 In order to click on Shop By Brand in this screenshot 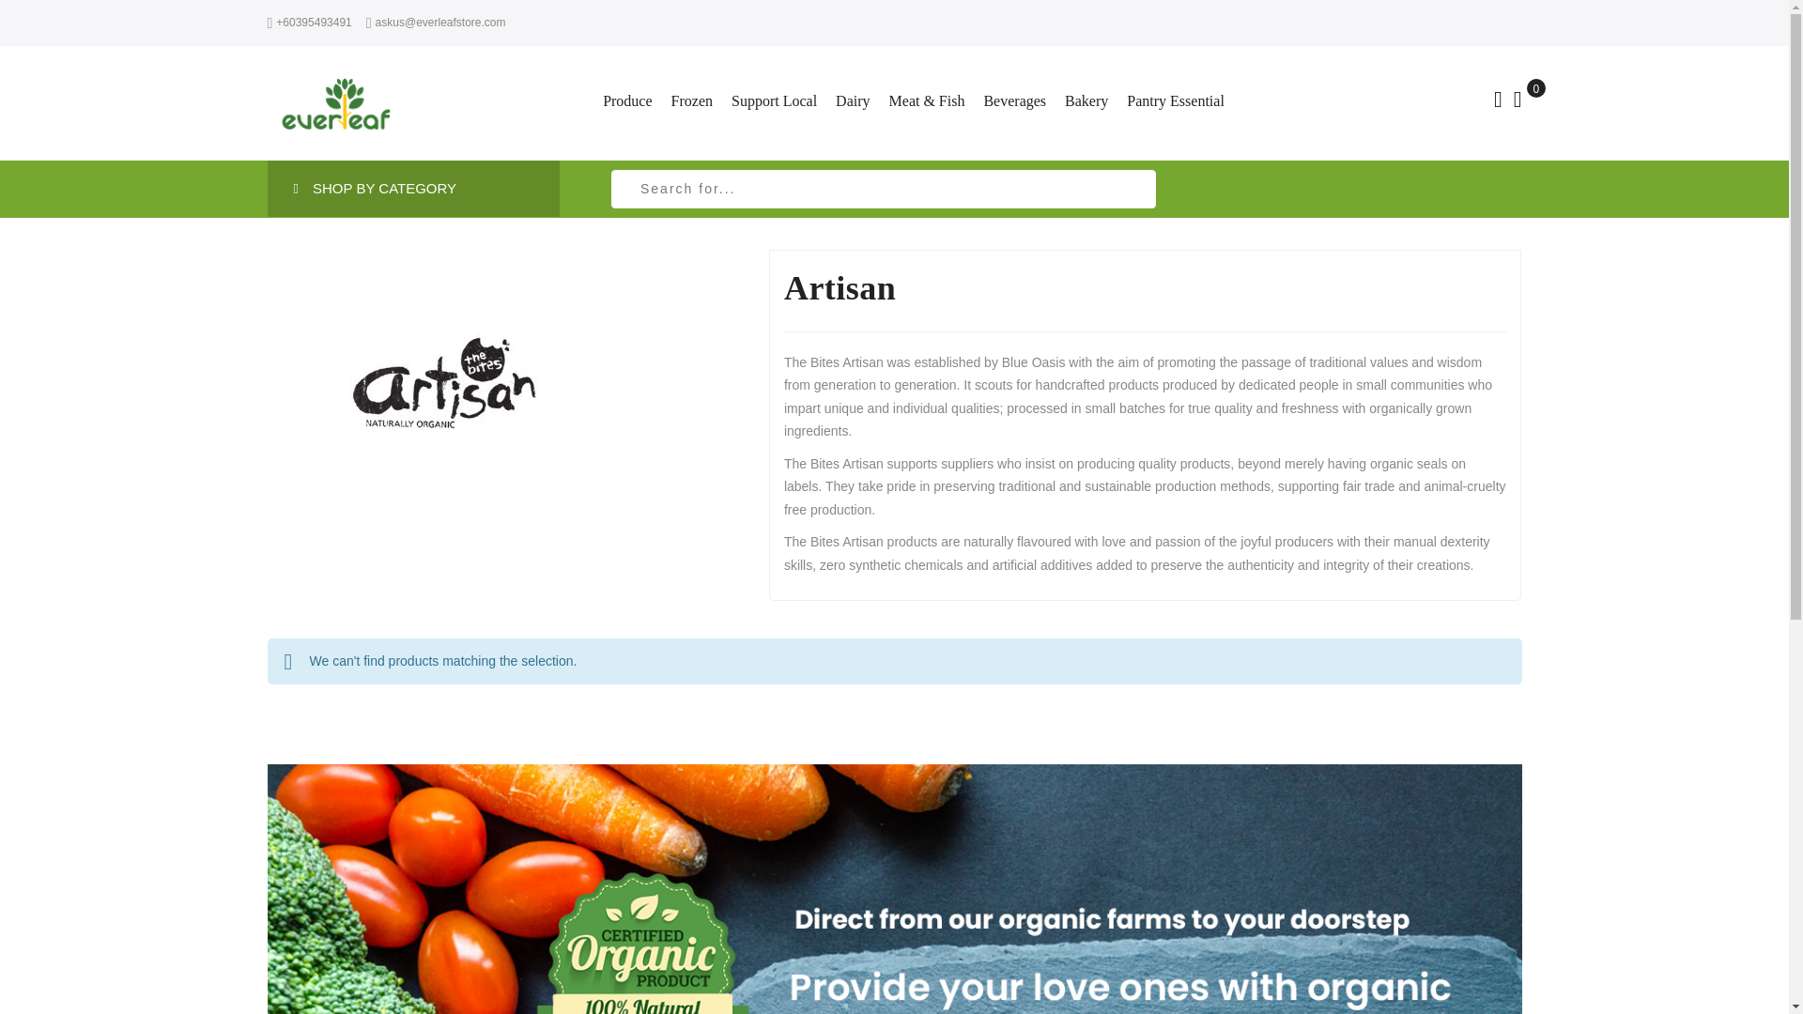, I will do `click(362, 188)`.